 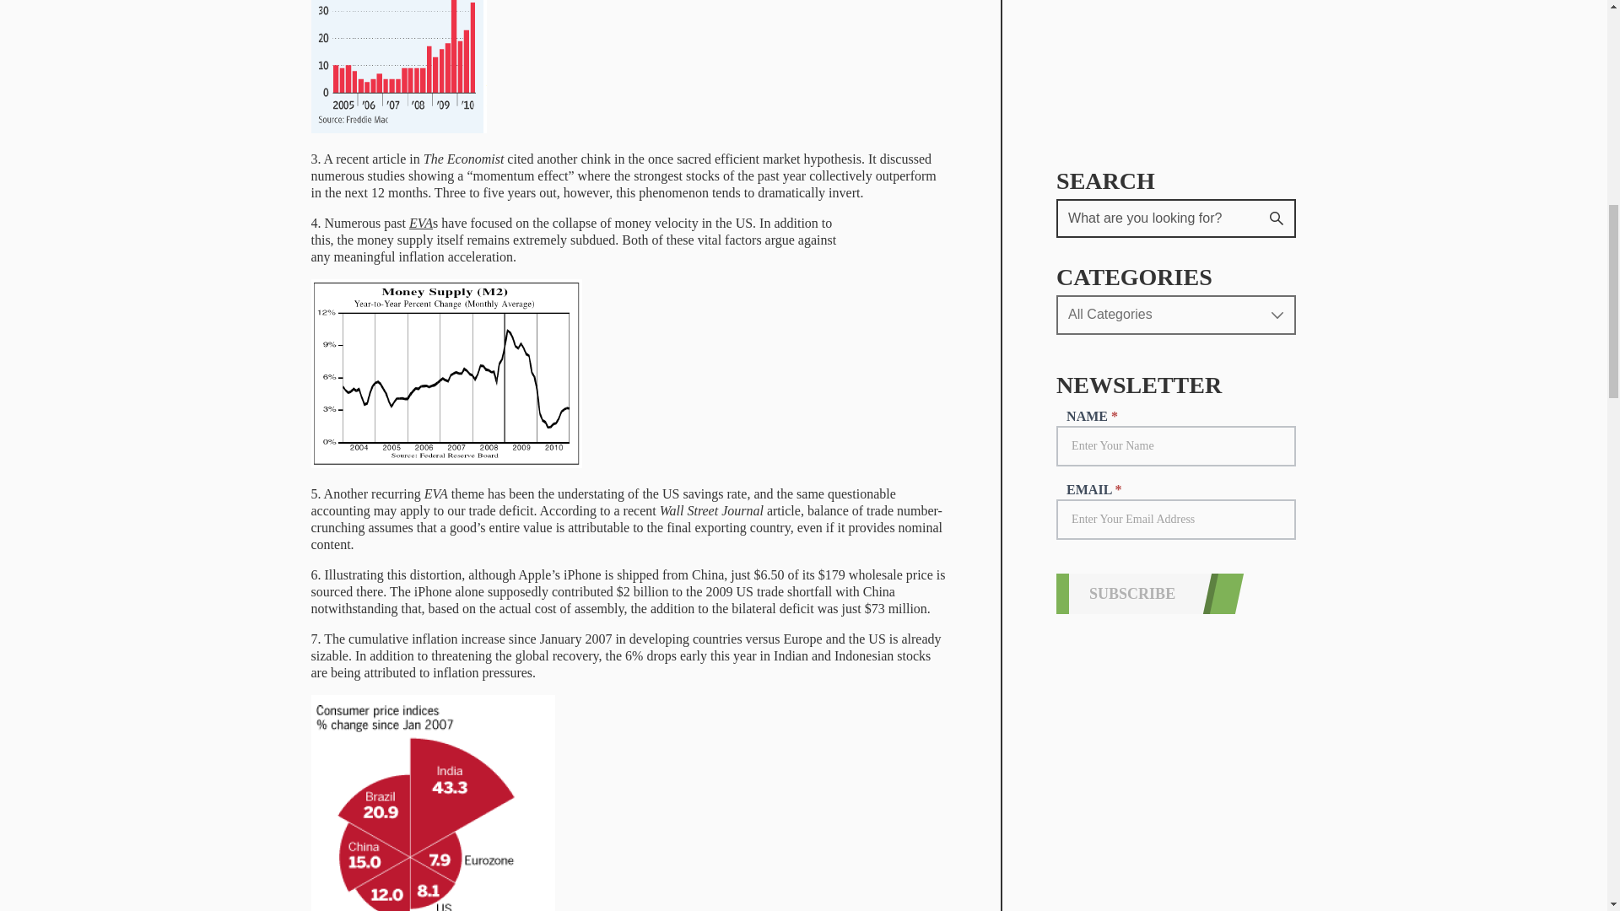 I want to click on SUBSCRIBE, so click(x=1134, y=24).